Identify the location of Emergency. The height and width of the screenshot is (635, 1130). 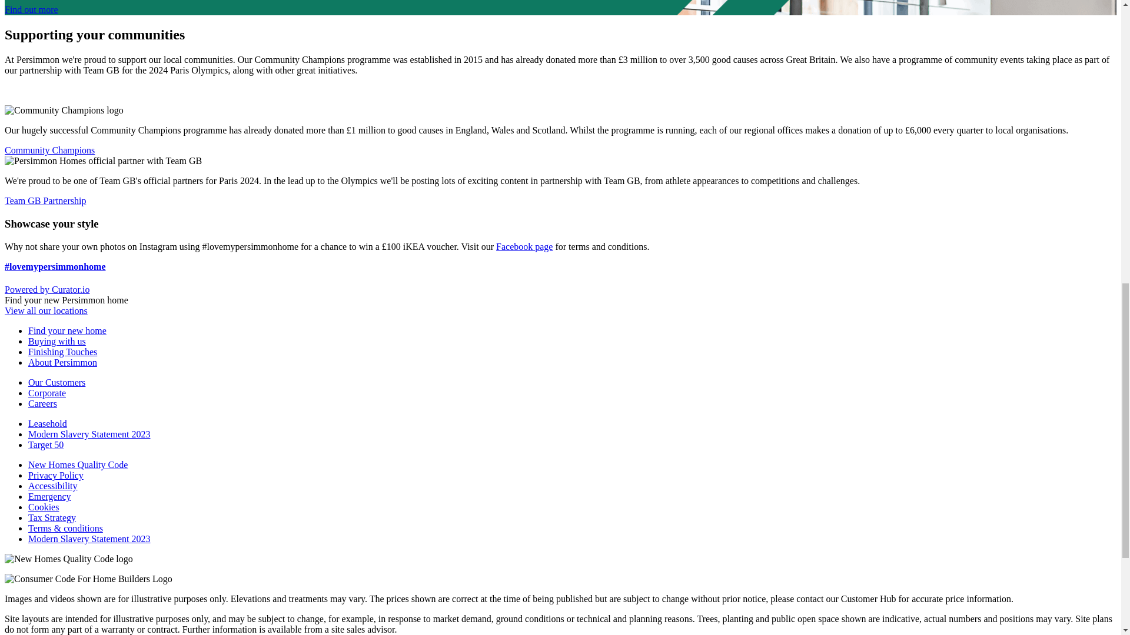
(49, 496).